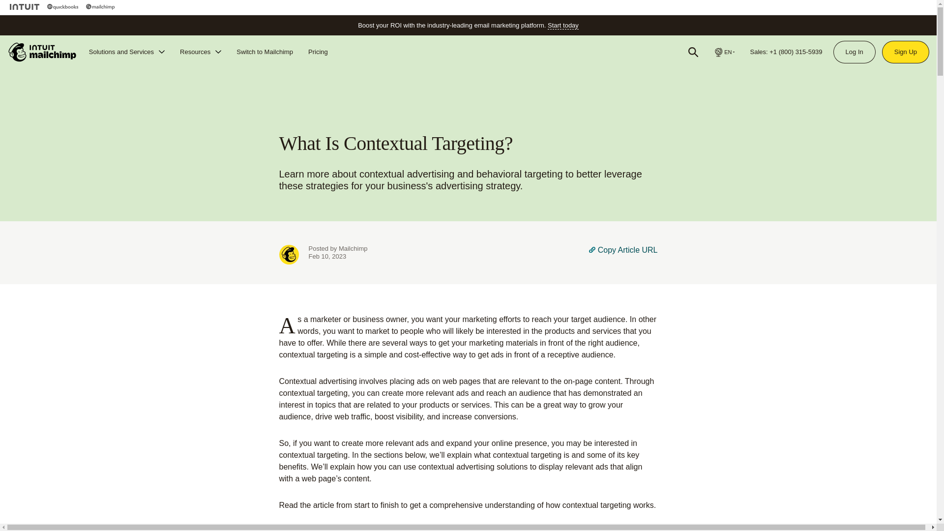  Describe the element at coordinates (854, 52) in the screenshot. I see `Log In` at that location.